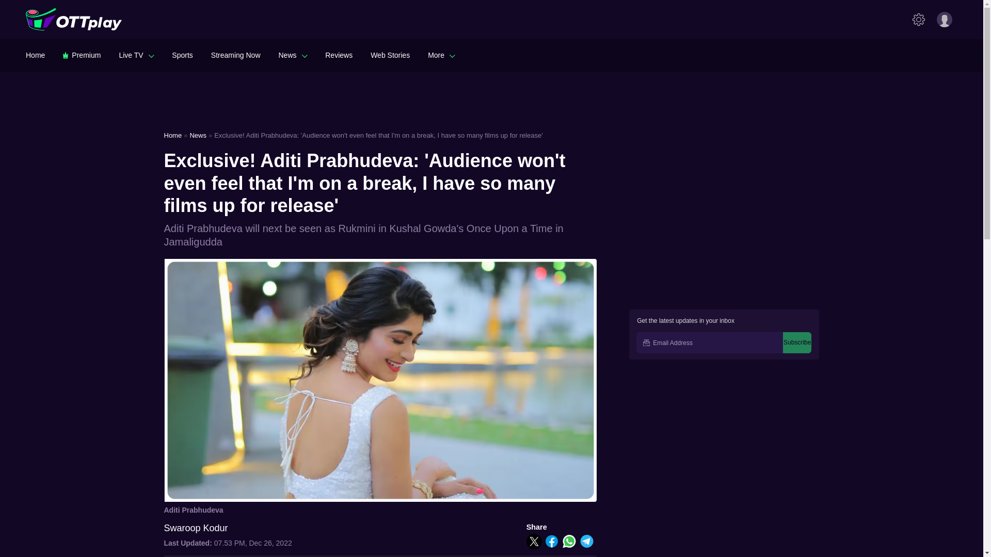 Image resolution: width=991 pixels, height=557 pixels. I want to click on News, so click(293, 55).